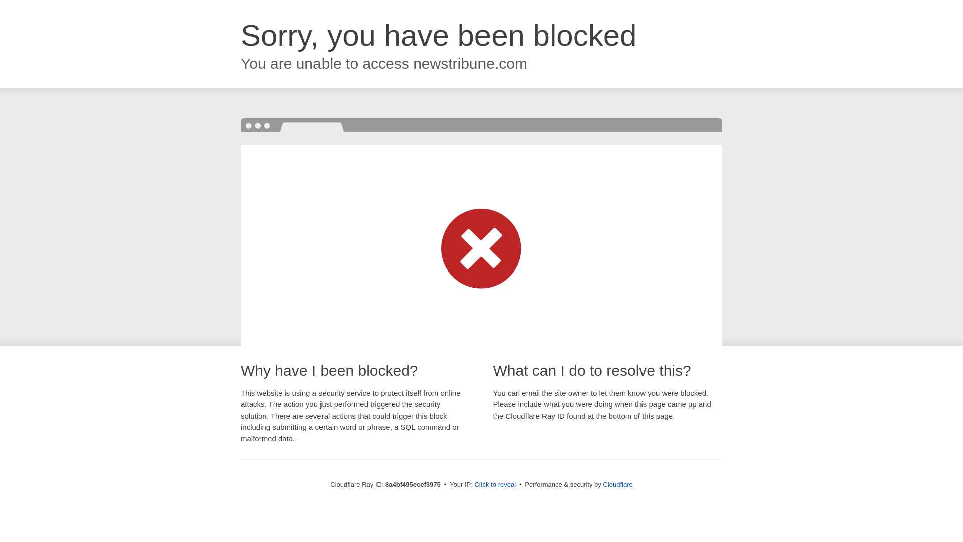 This screenshot has width=963, height=542. I want to click on Cloudflare, so click(617, 484).